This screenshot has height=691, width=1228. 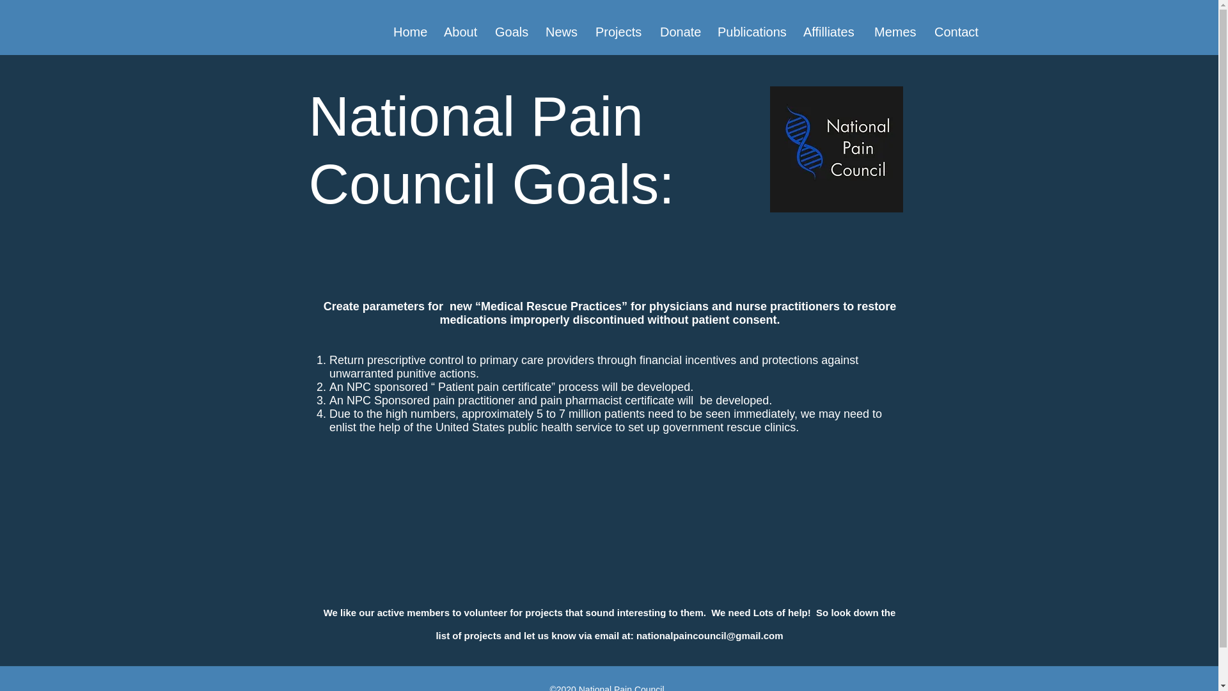 I want to click on About, so click(x=459, y=31).